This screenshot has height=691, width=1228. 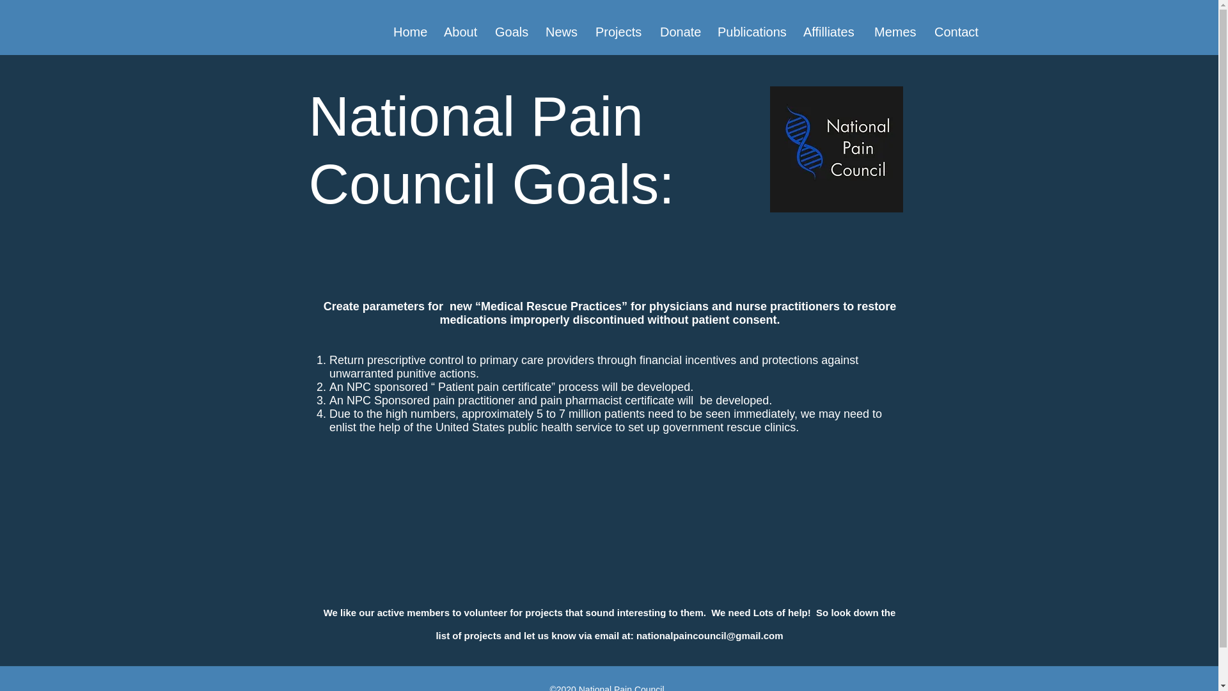 I want to click on About, so click(x=459, y=31).